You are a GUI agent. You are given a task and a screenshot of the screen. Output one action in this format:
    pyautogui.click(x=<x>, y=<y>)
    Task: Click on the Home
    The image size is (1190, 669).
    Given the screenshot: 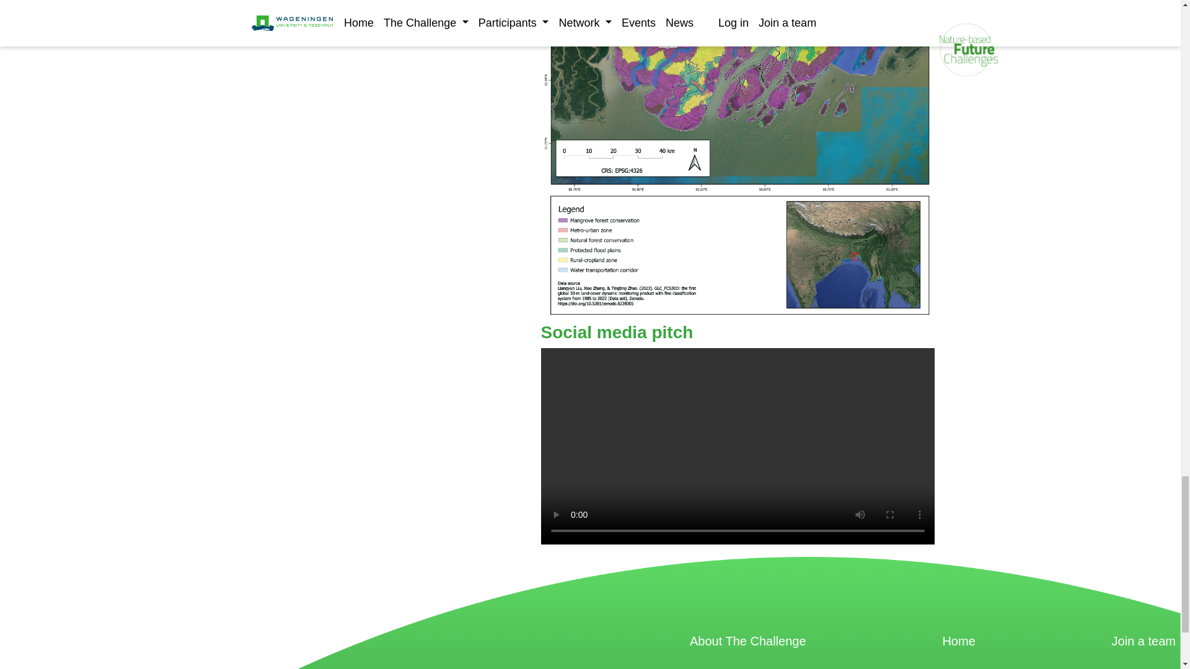 What is the action you would take?
    pyautogui.click(x=958, y=641)
    